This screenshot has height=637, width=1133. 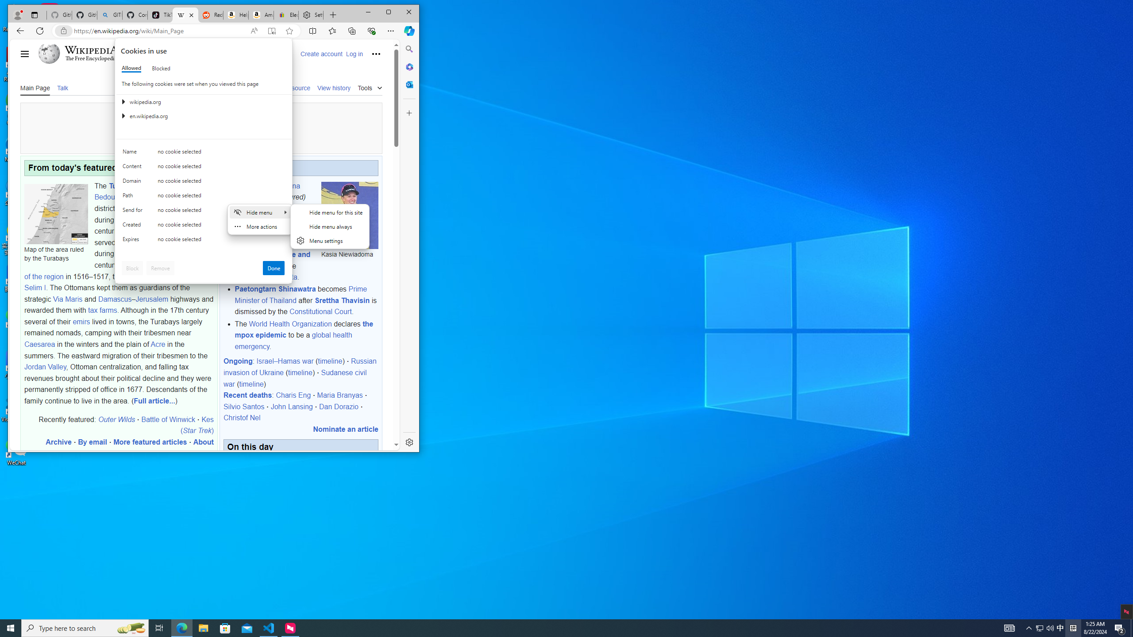 I want to click on Hide menu, so click(x=260, y=212).